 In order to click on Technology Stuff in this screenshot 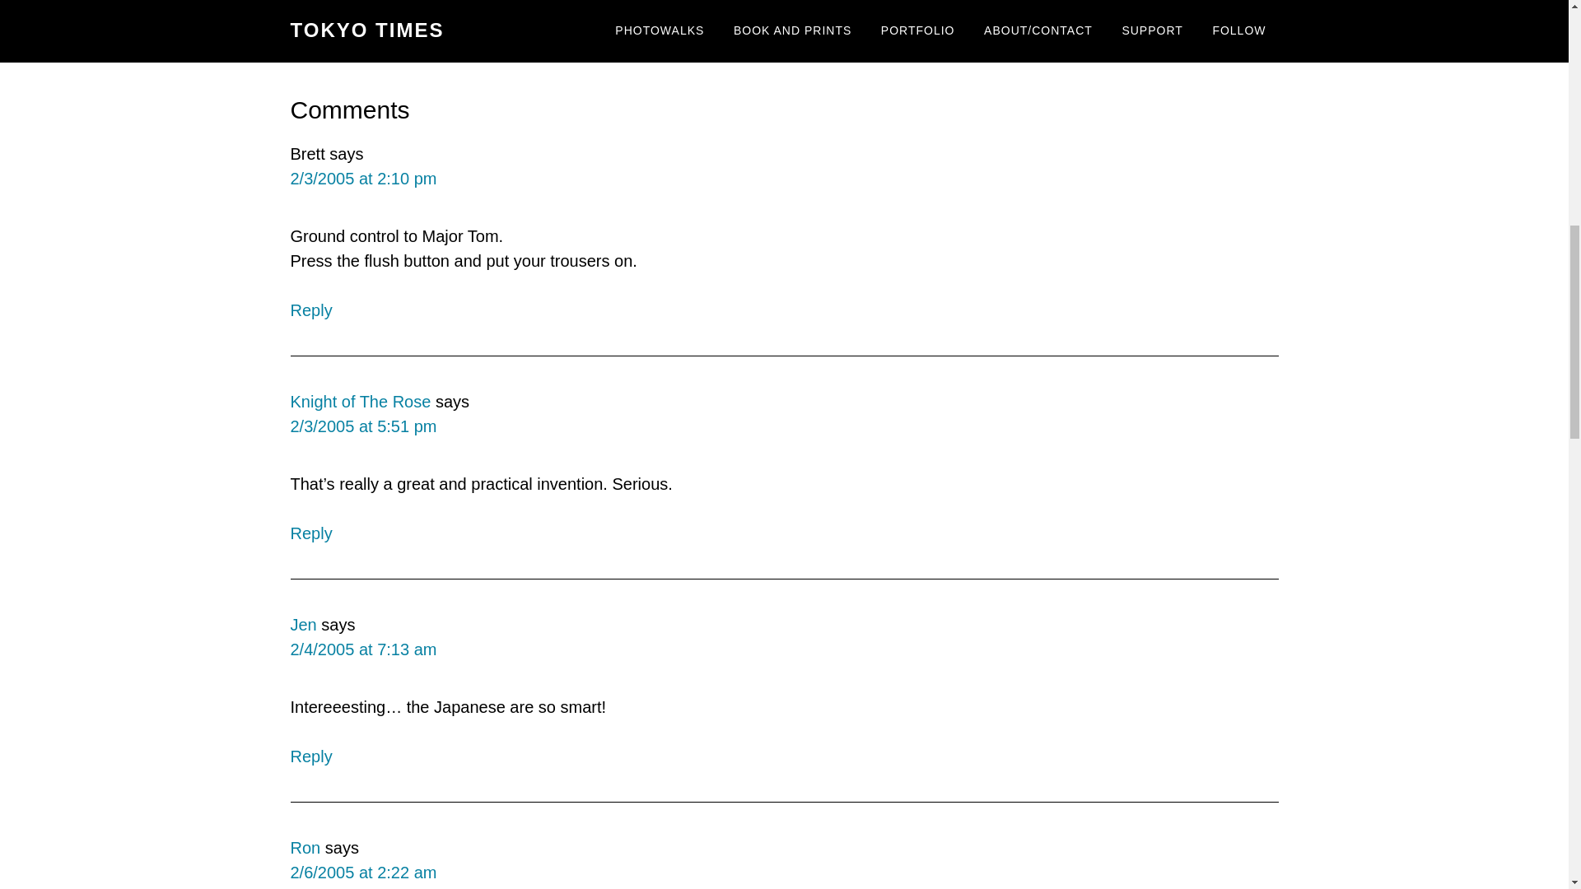, I will do `click(833, 5)`.